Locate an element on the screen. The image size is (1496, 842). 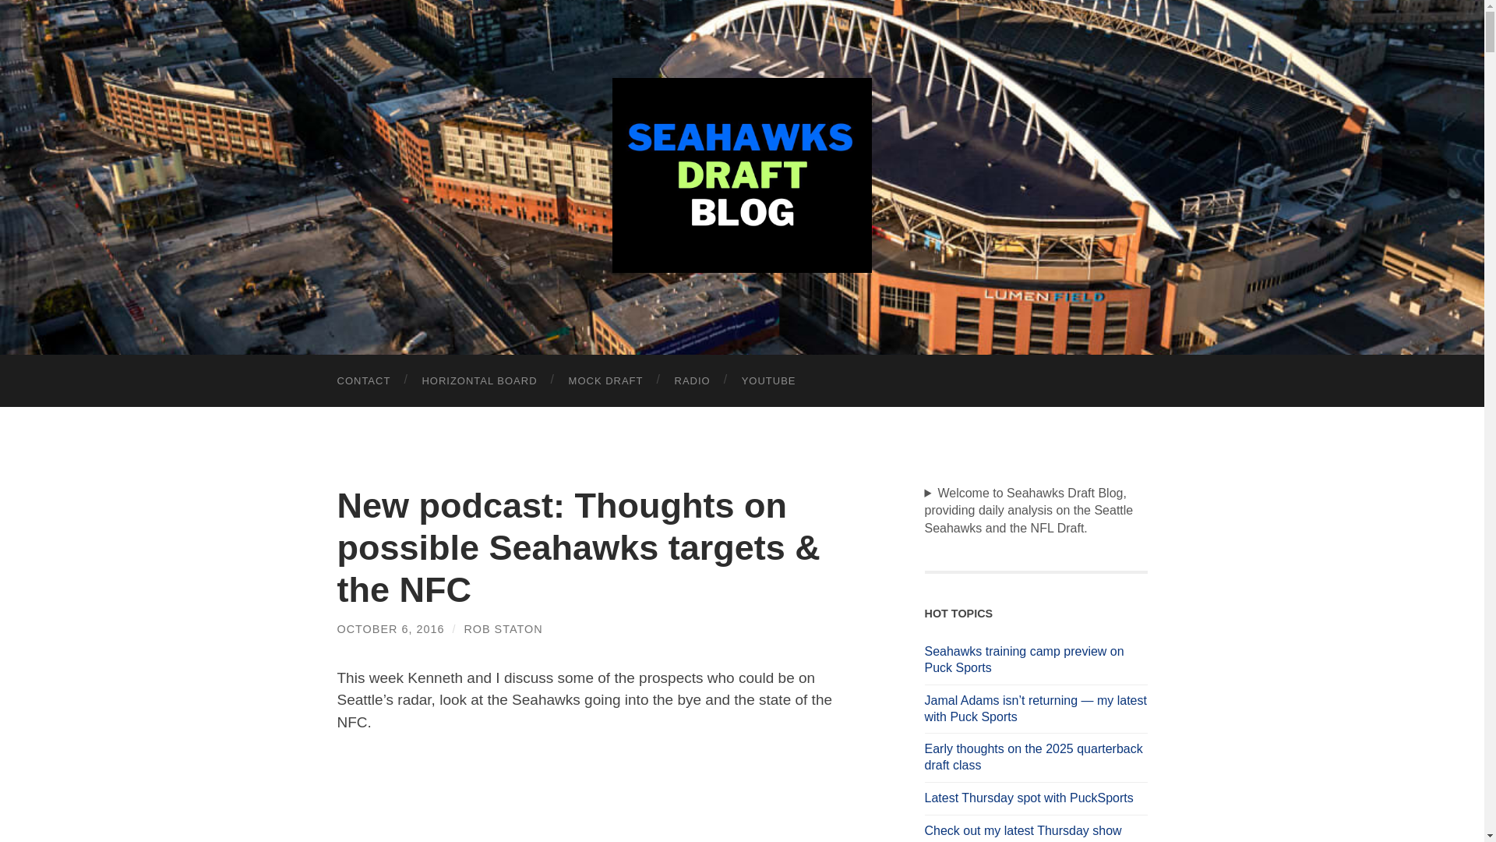
Seahawks training camp preview on Puck Sports is located at coordinates (1036, 660).